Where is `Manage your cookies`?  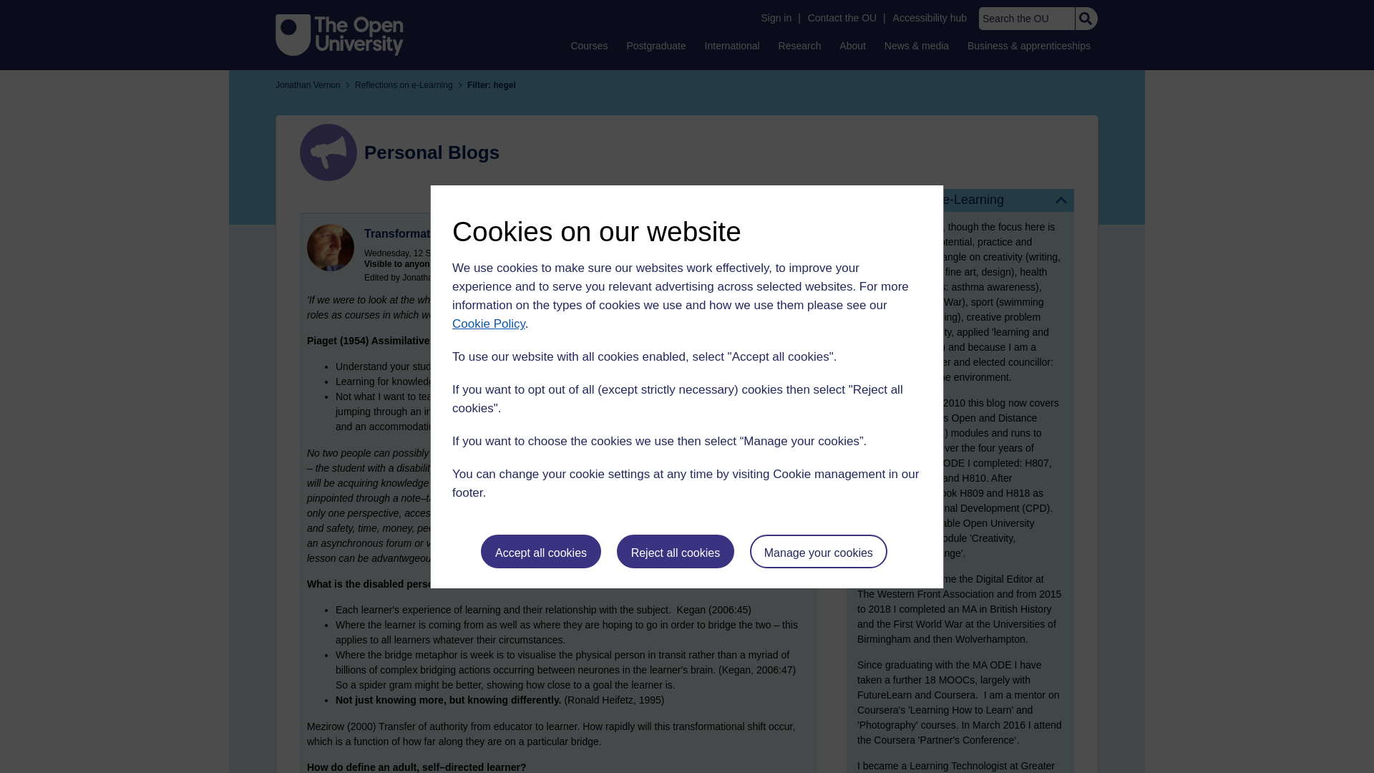
Manage your cookies is located at coordinates (819, 551).